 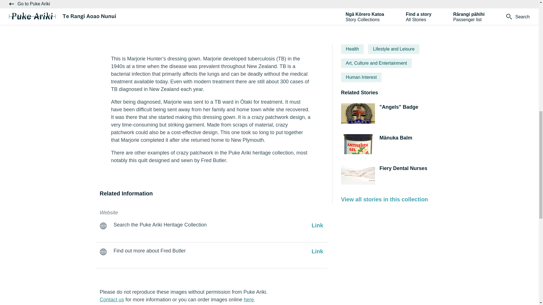 I want to click on Health, so click(x=352, y=49).